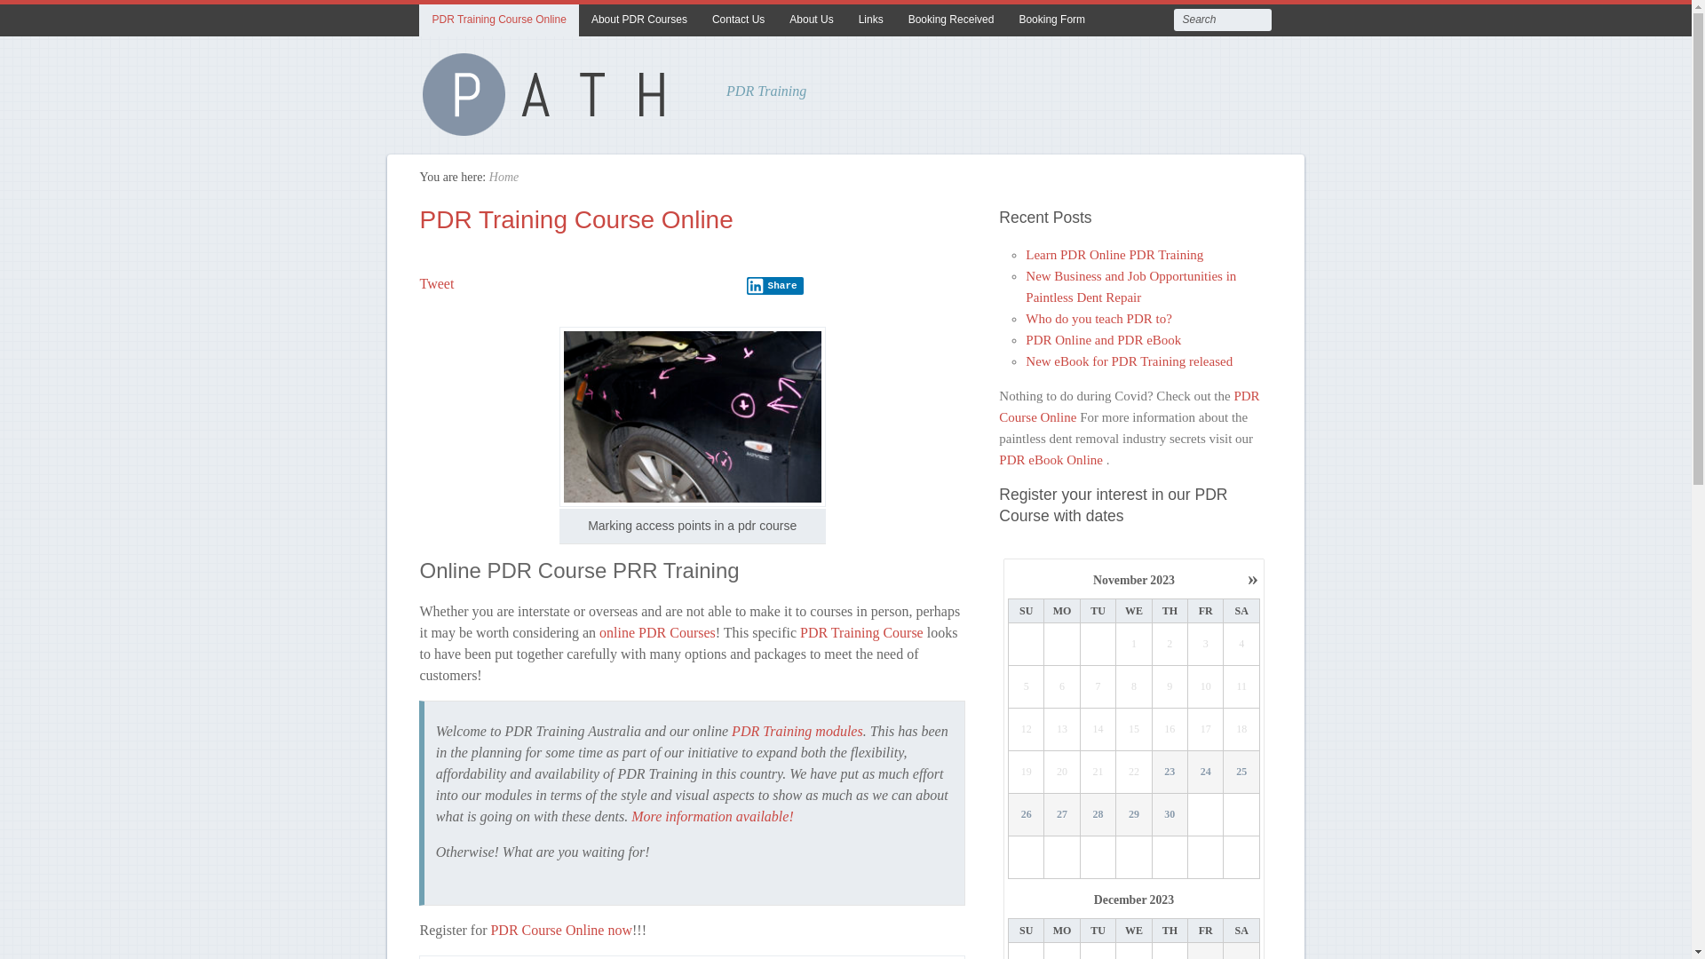 The height and width of the screenshot is (959, 1705). I want to click on 25, so click(1241, 773).